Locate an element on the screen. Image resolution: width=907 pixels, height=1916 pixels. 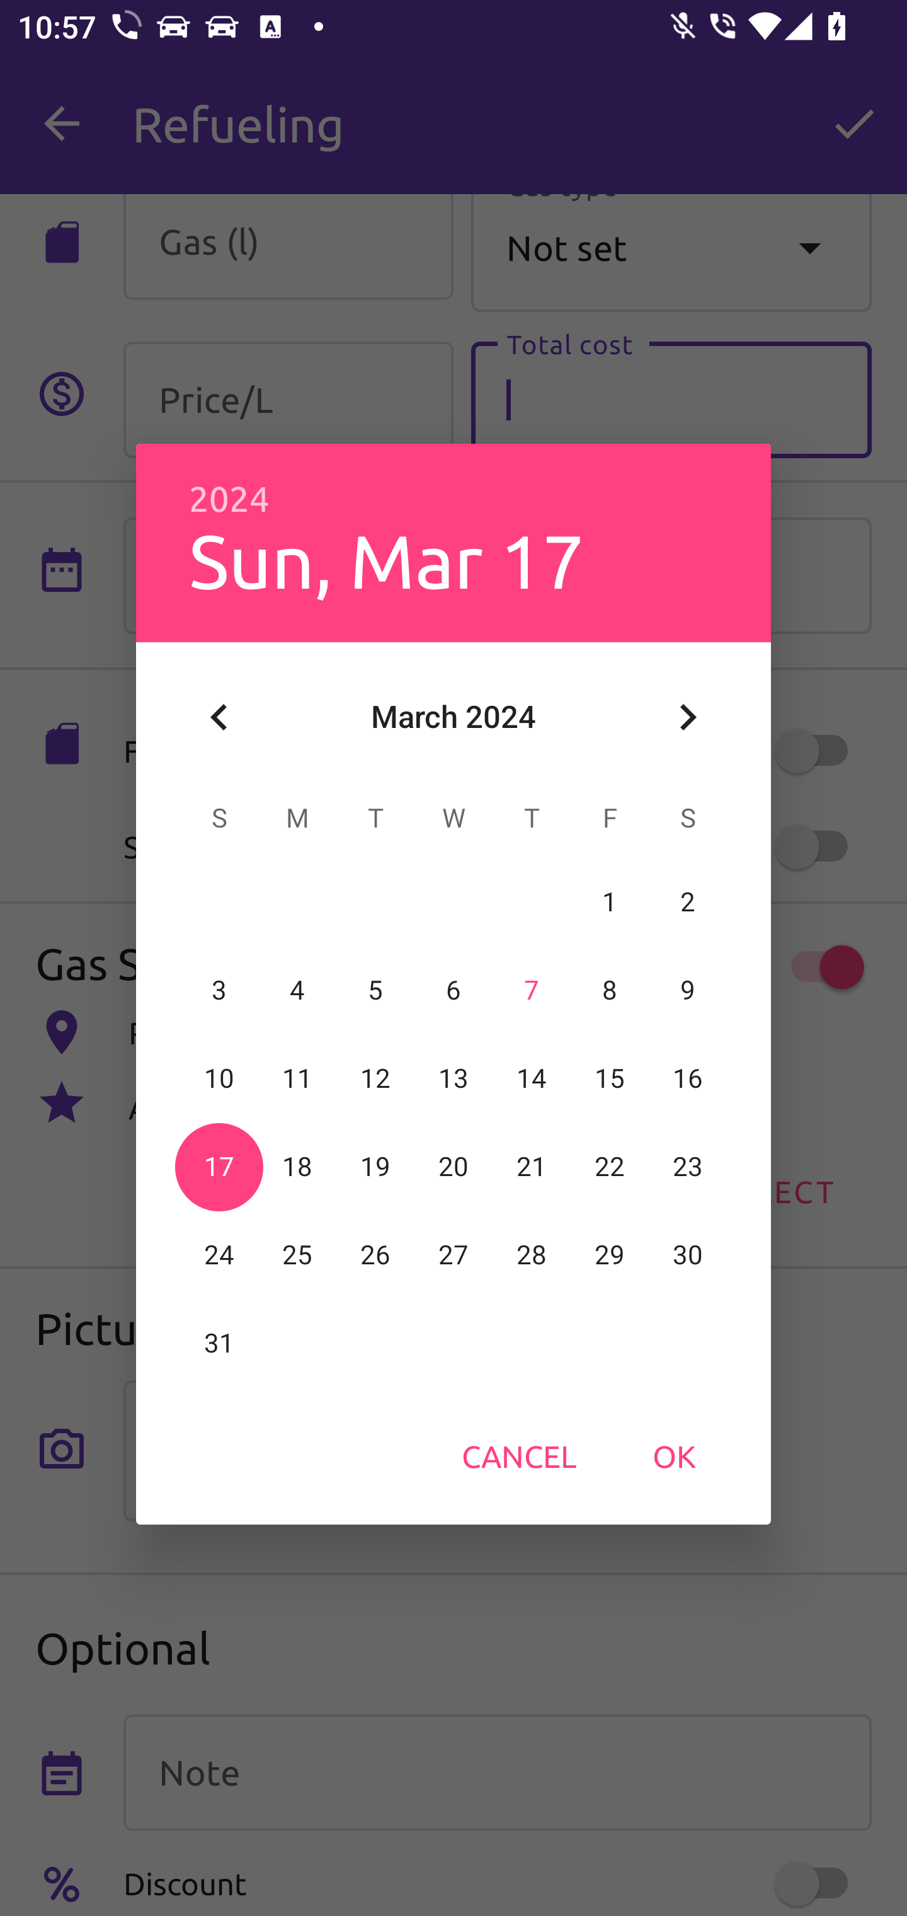
Next month is located at coordinates (688, 717).